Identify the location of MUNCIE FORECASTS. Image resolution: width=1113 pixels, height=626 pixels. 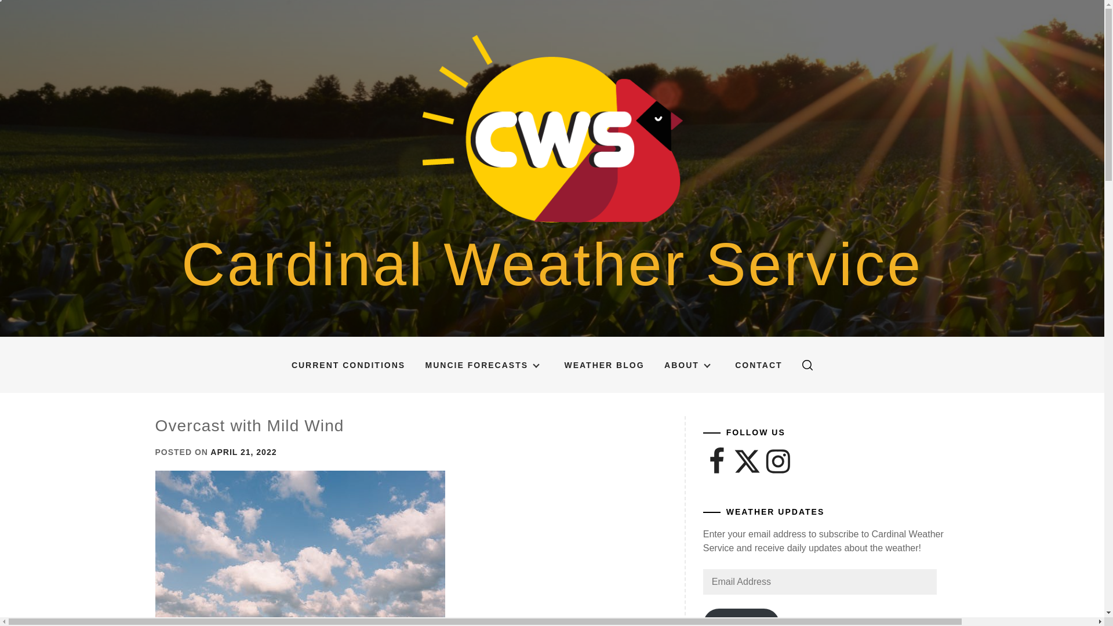
(485, 365).